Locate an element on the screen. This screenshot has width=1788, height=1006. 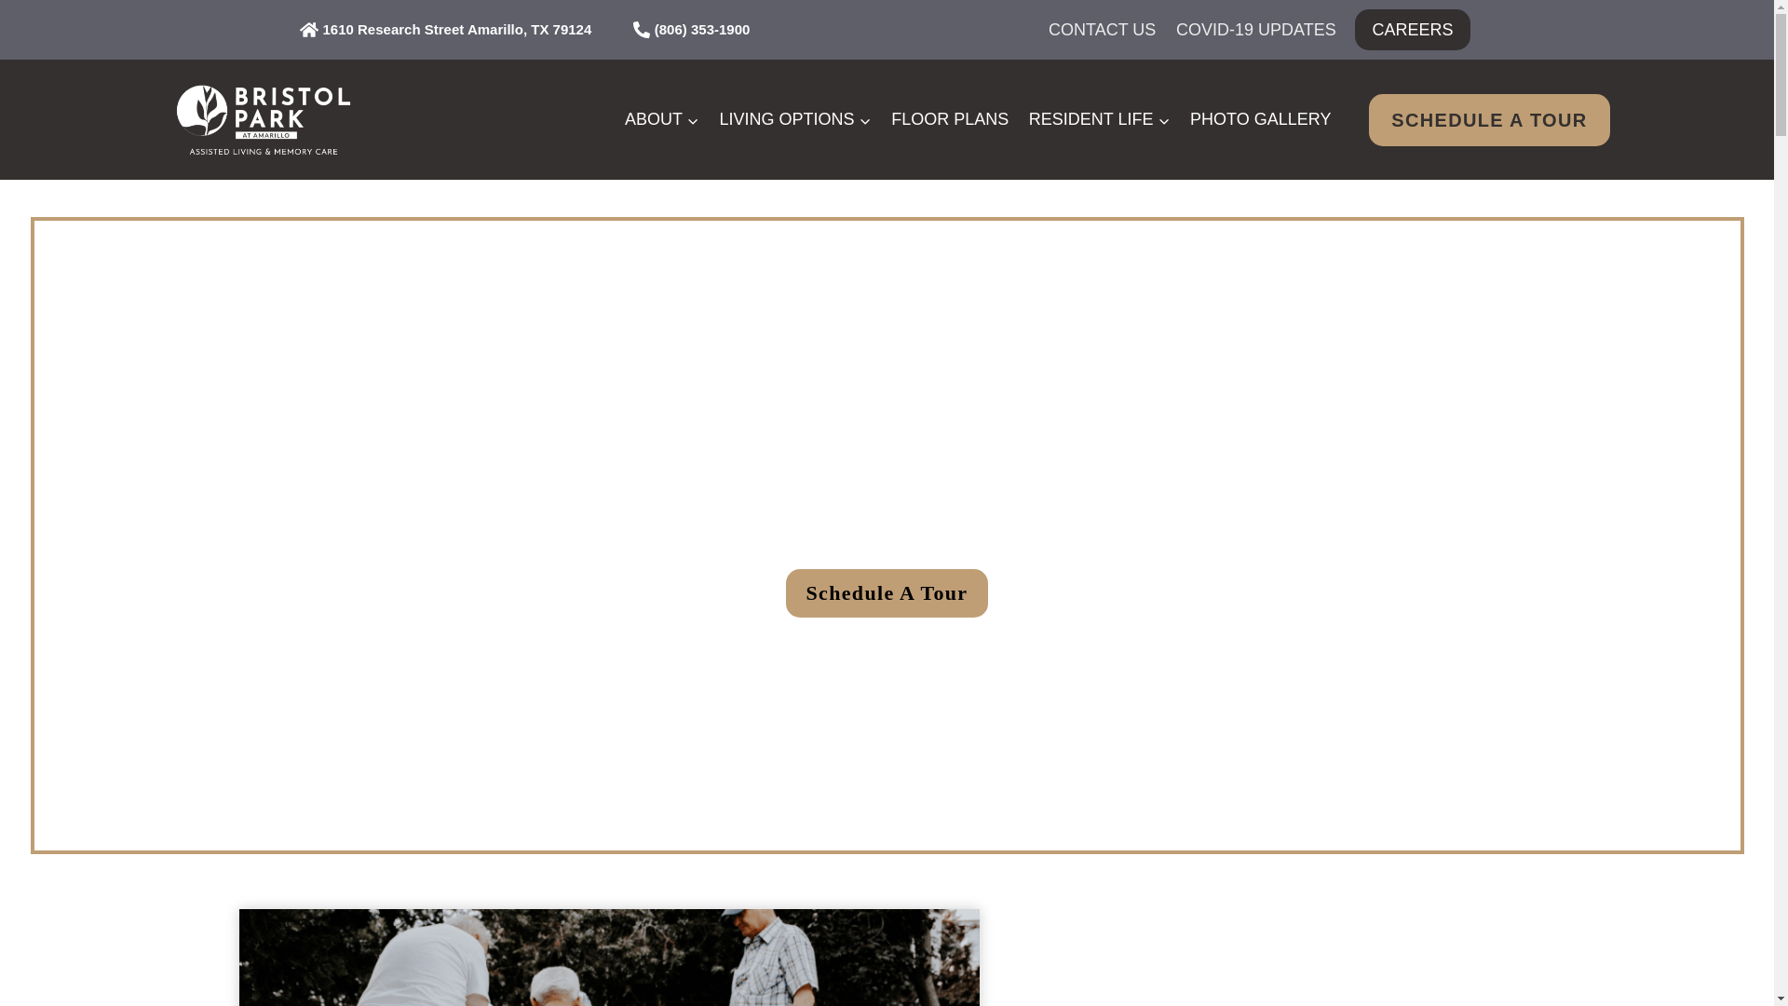
LIVING OPTIONS is located at coordinates (795, 119).